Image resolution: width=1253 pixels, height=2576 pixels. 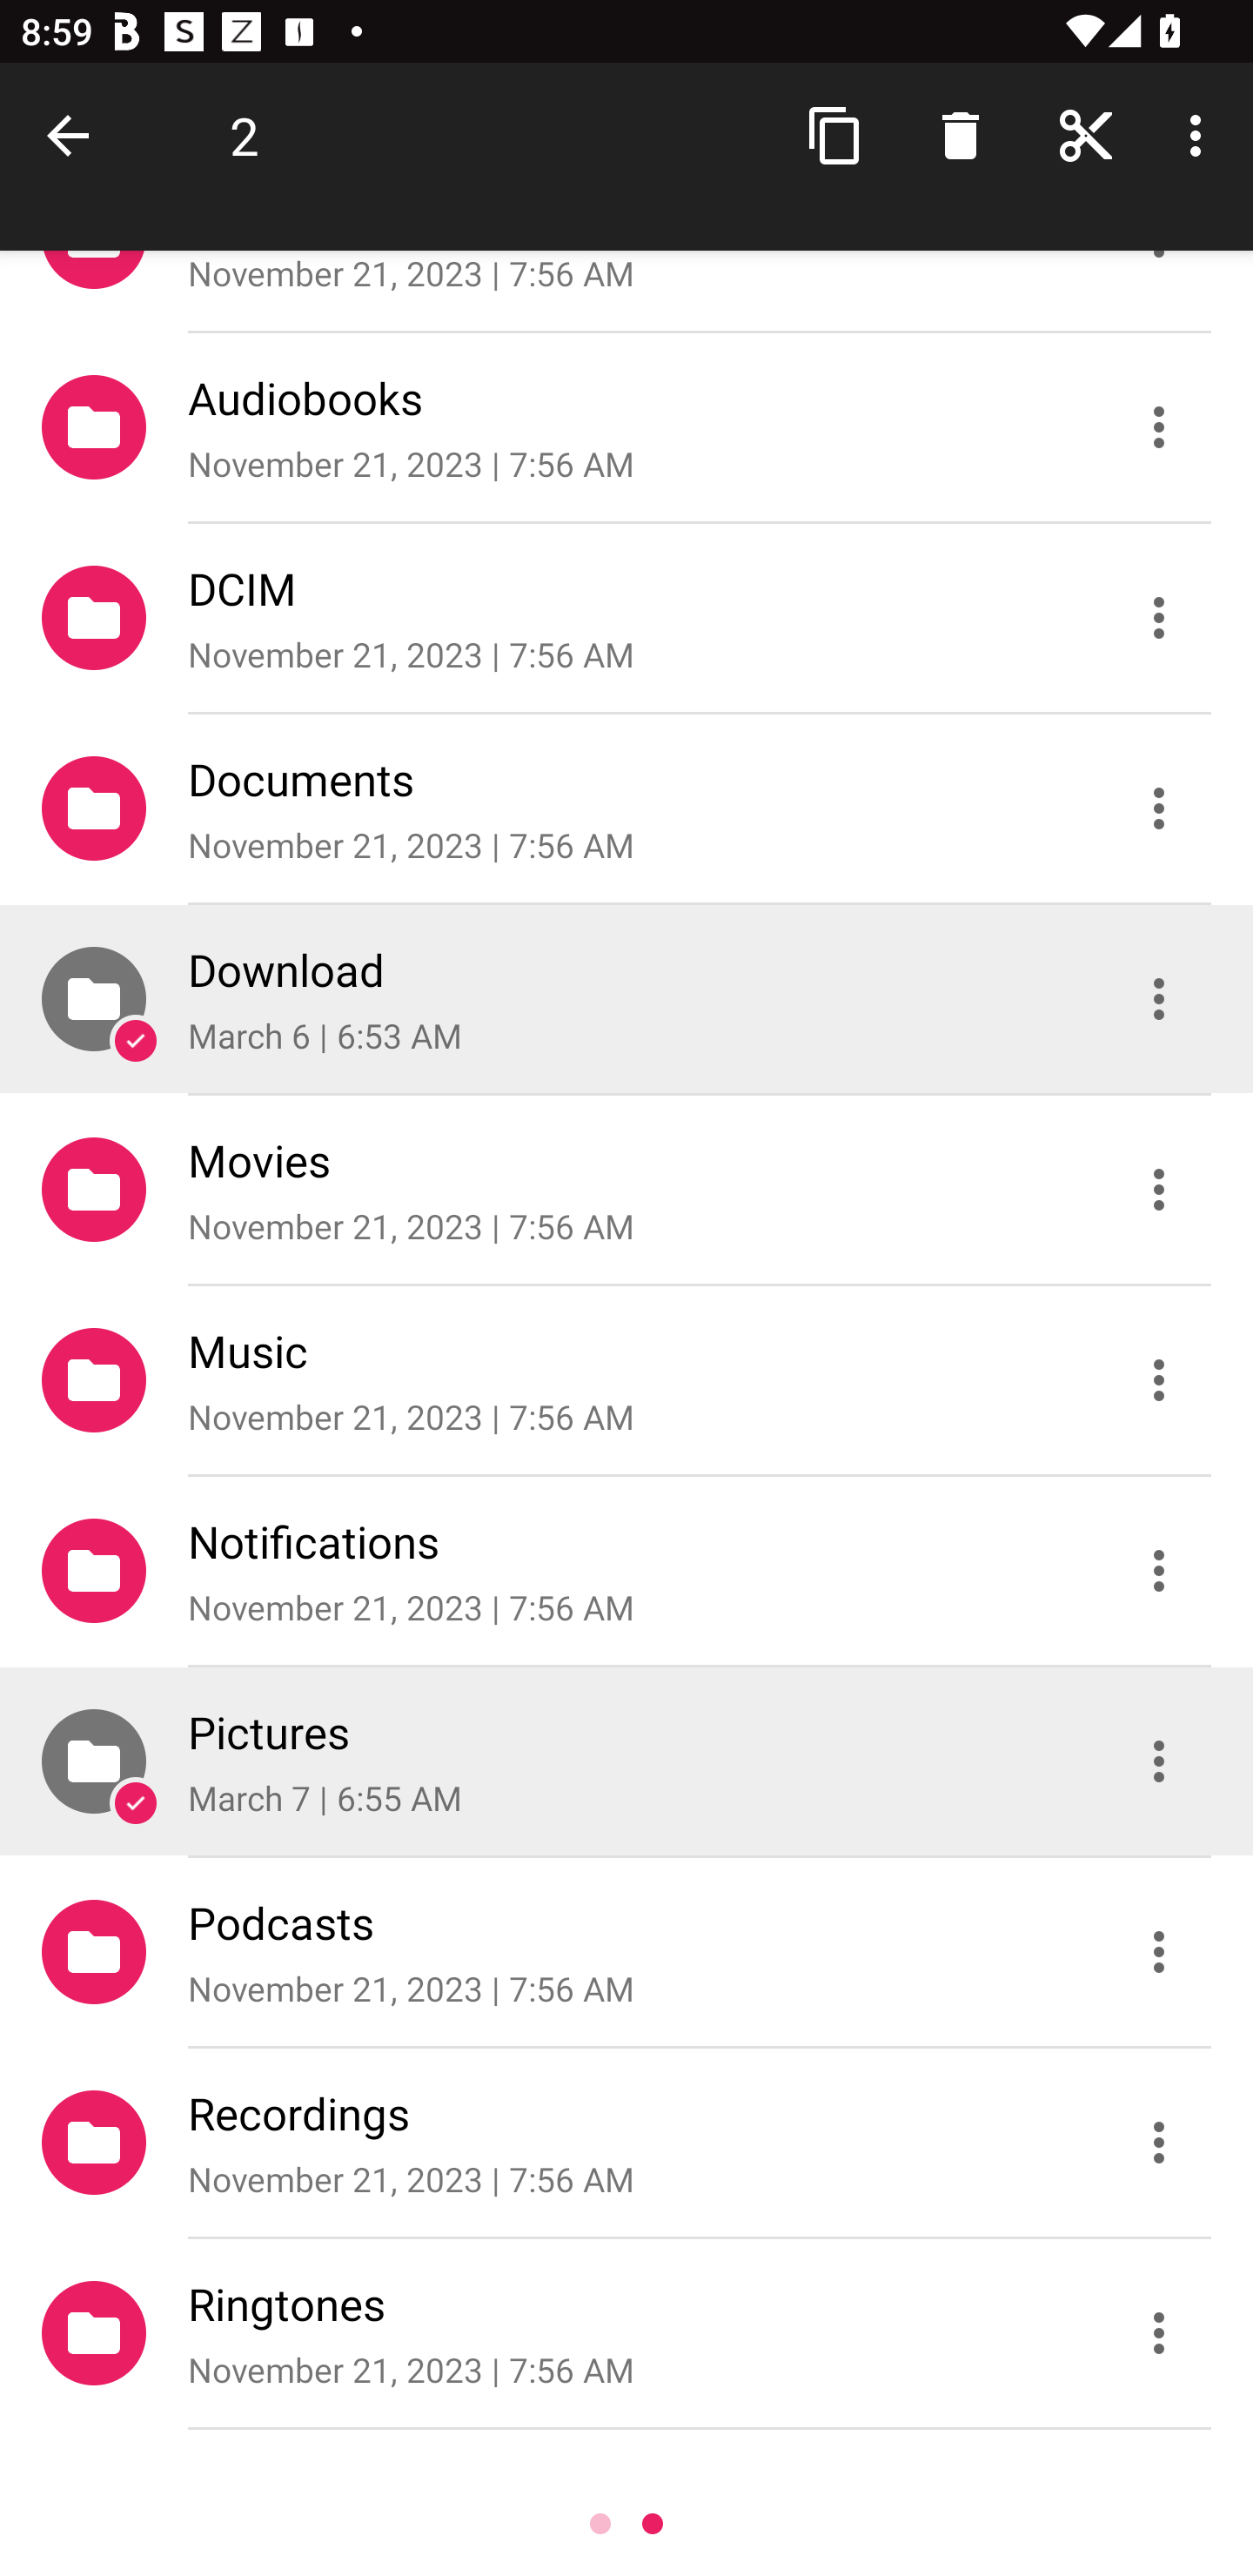 What do you see at coordinates (626, 1379) in the screenshot?
I see `Music November 21, 2023 | 7:56 AM` at bounding box center [626, 1379].